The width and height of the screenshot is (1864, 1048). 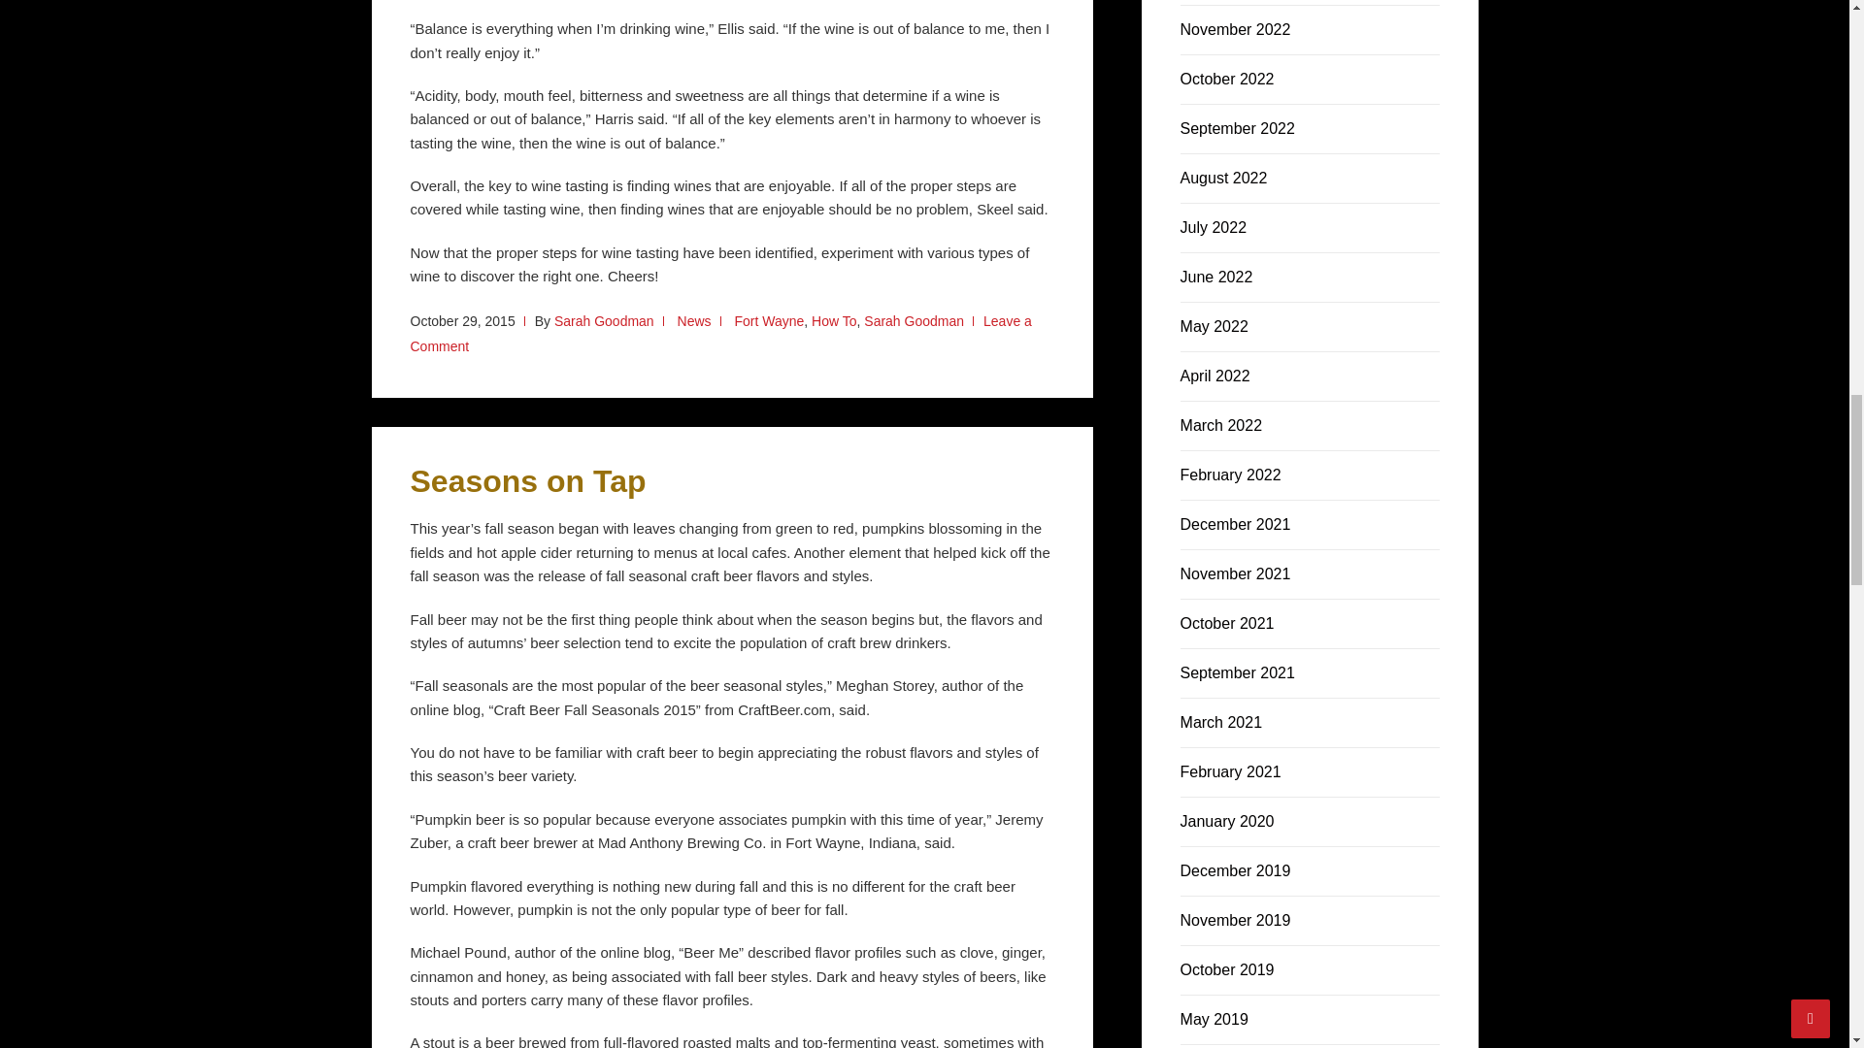 I want to click on Leave a Comment, so click(x=720, y=334).